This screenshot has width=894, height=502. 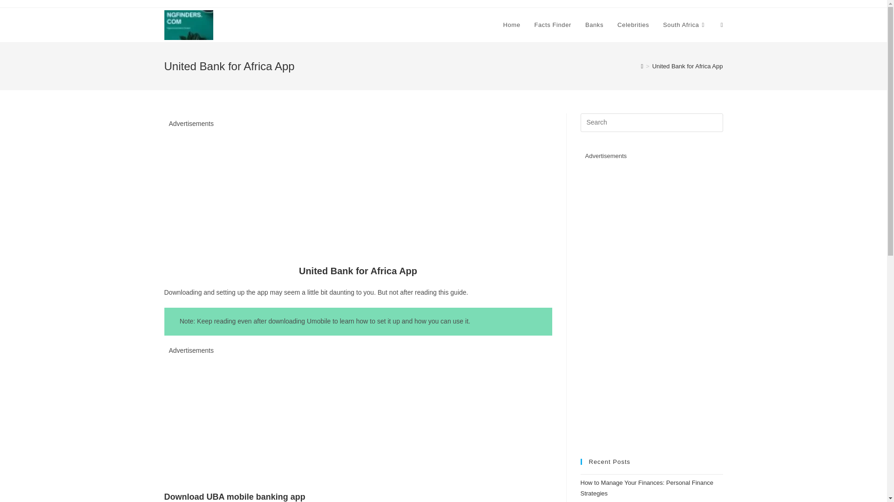 What do you see at coordinates (511, 25) in the screenshot?
I see `Home` at bounding box center [511, 25].